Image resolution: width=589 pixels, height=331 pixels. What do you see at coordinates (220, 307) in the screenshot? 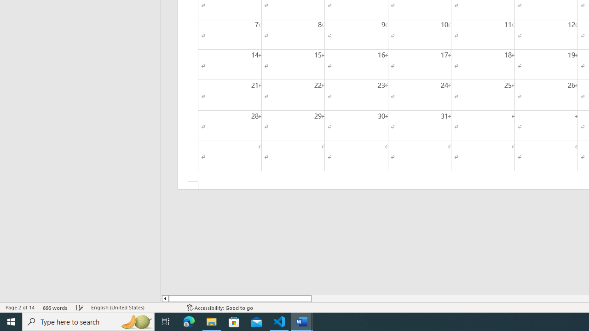
I see `Accessibility Checker Accessibility: Good to go` at bounding box center [220, 307].